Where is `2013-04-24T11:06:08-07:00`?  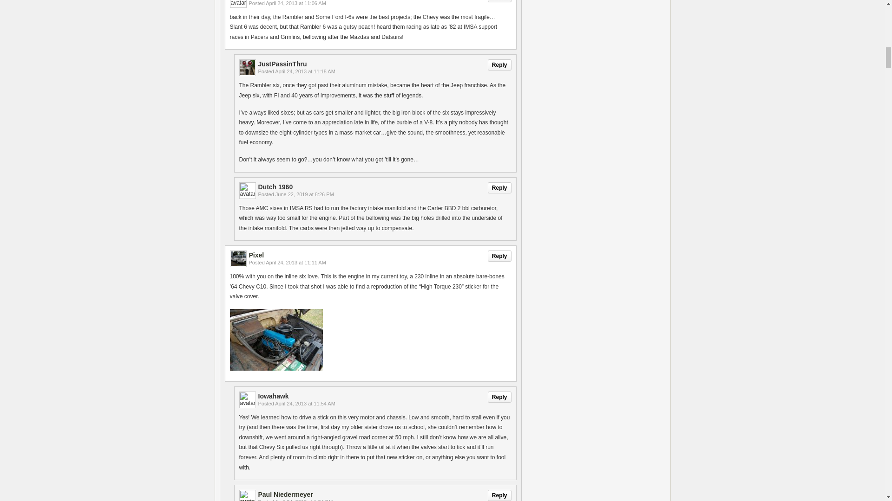
2013-04-24T11:06:08-07:00 is located at coordinates (296, 3).